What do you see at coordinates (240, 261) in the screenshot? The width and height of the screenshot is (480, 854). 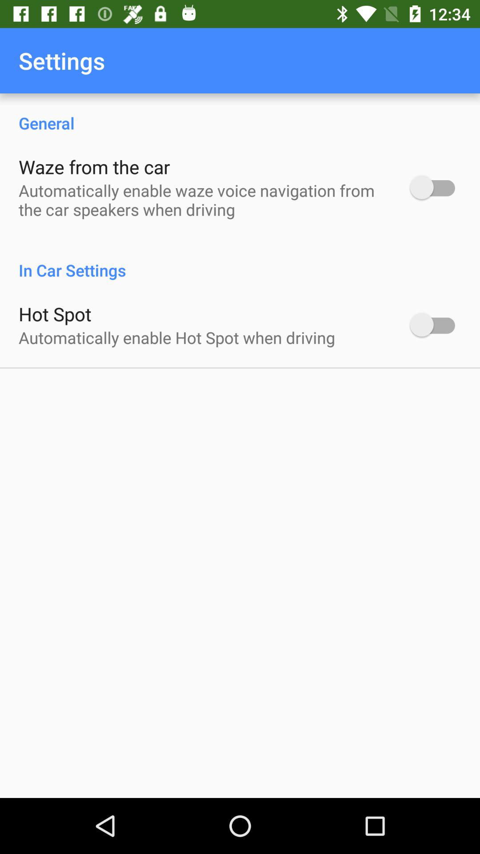 I see `turn off the item above hot spot` at bounding box center [240, 261].